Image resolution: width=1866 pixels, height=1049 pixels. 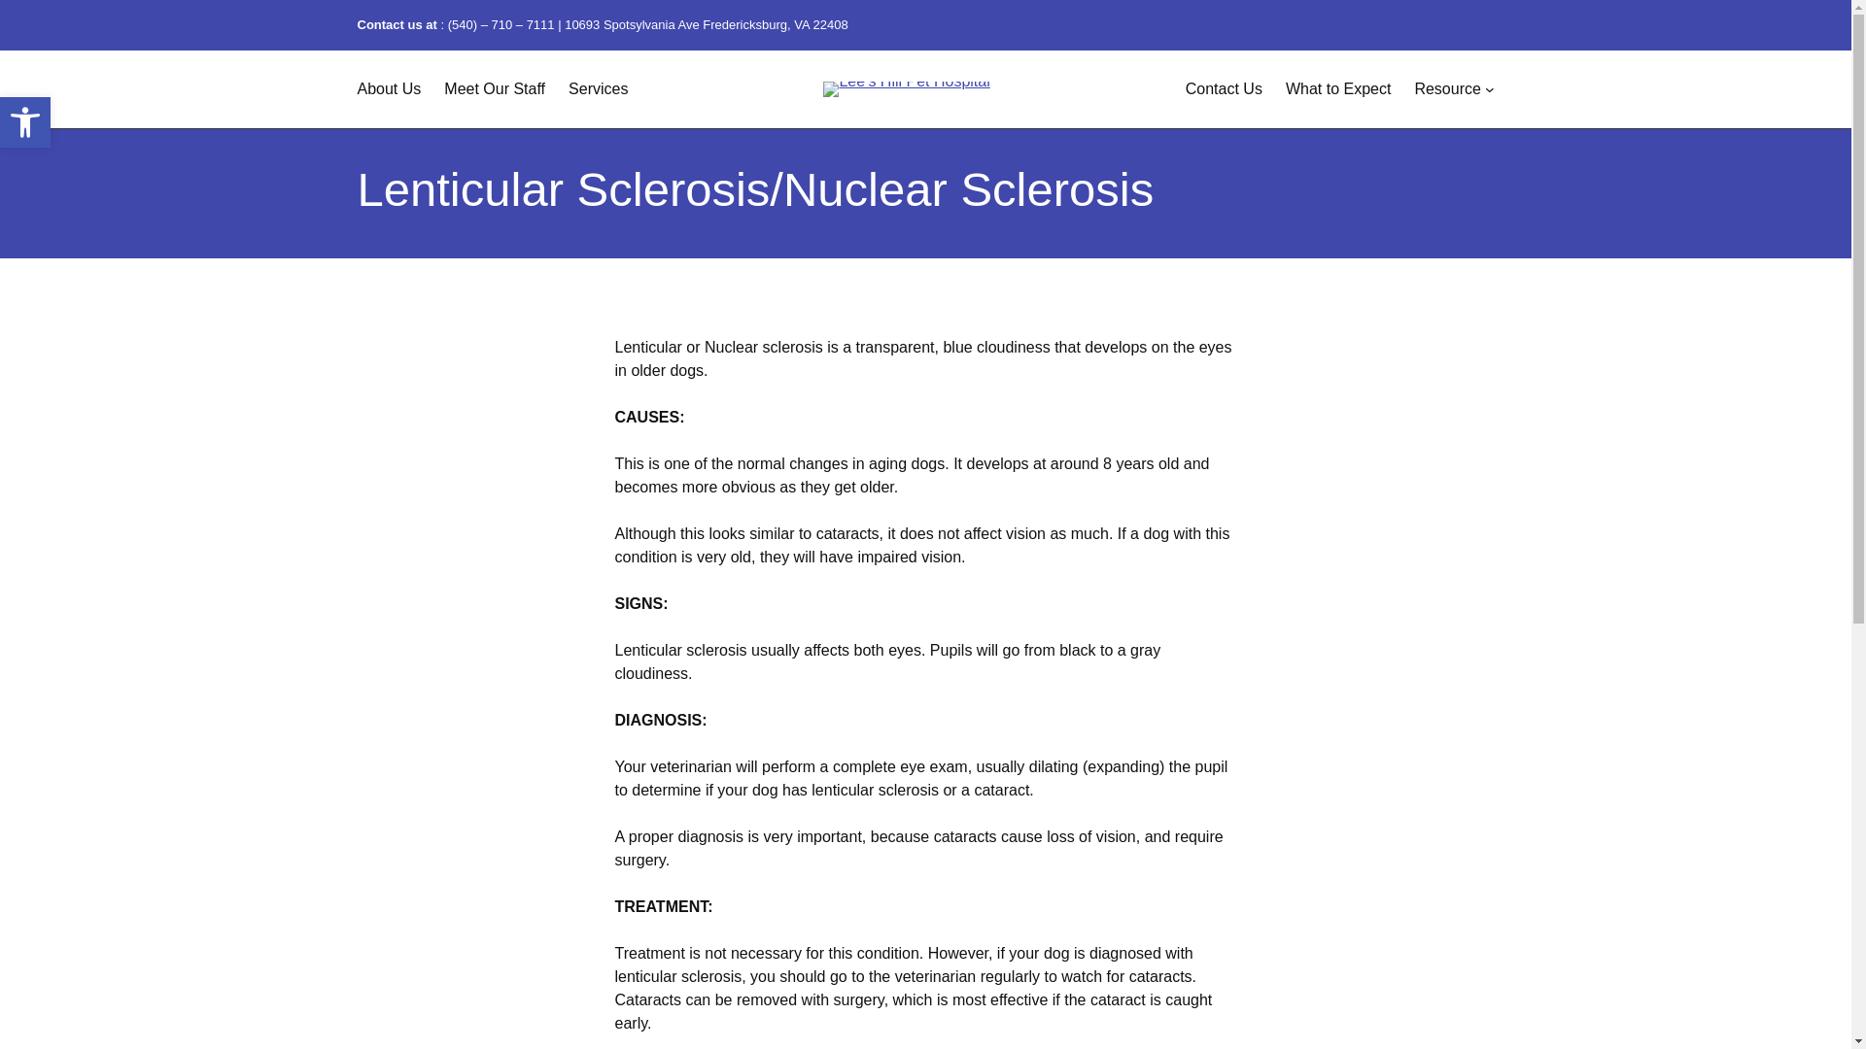 What do you see at coordinates (25, 122) in the screenshot?
I see `Resource` at bounding box center [25, 122].